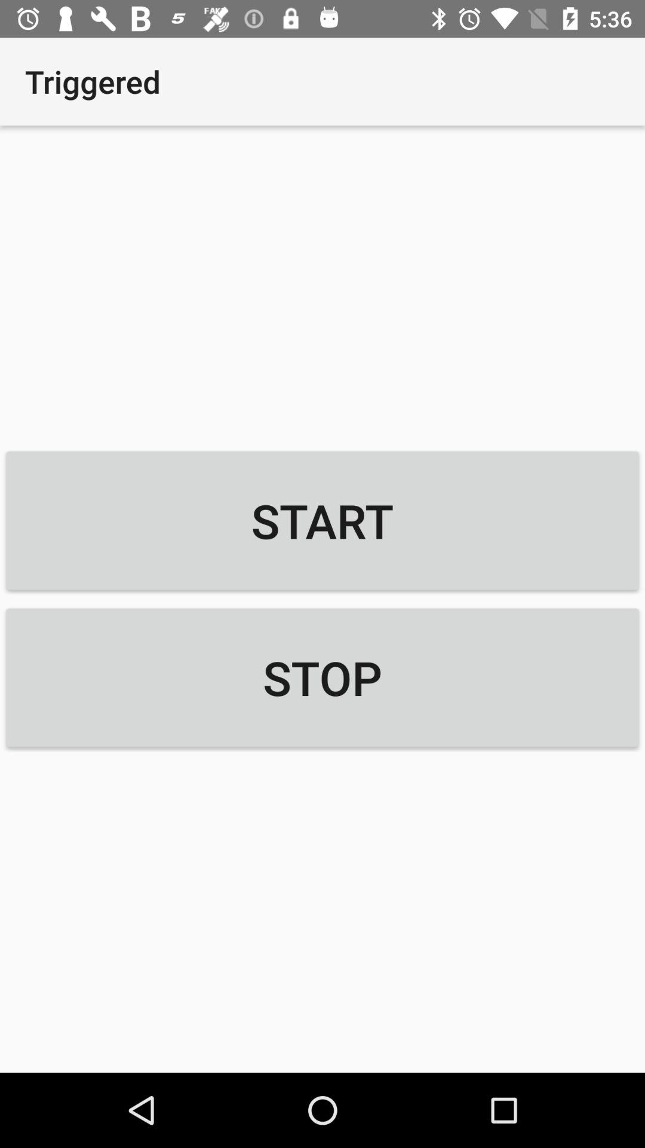 The image size is (645, 1148). I want to click on jump to the stop, so click(322, 677).